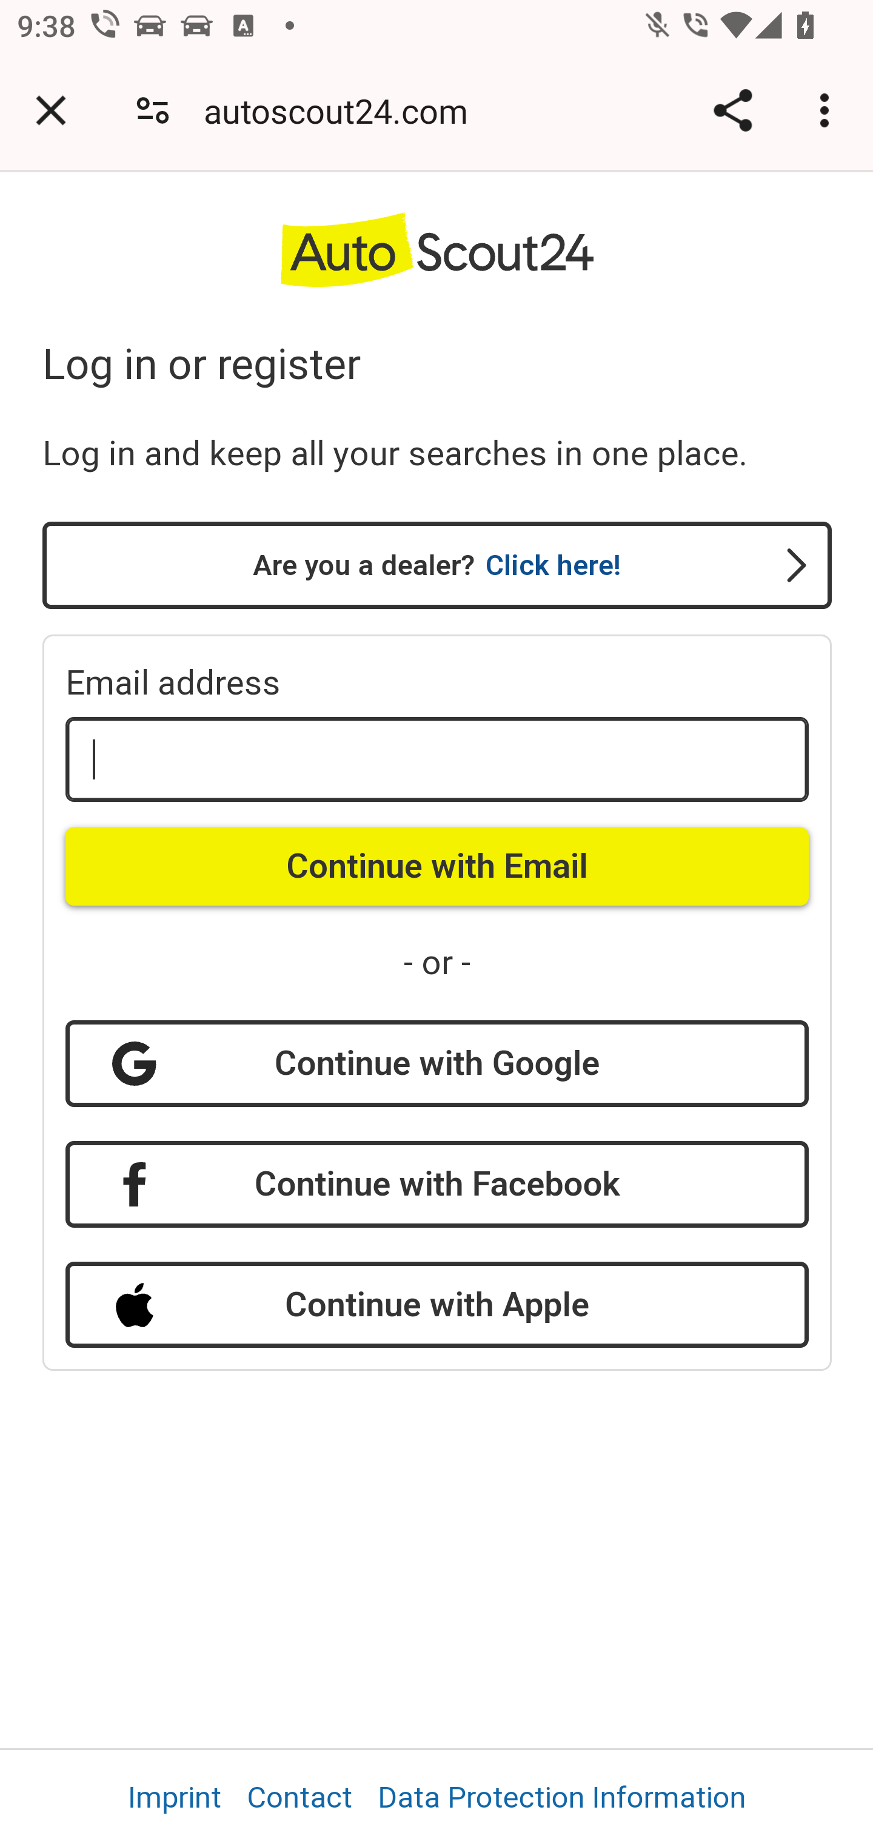  What do you see at coordinates (563, 1797) in the screenshot?
I see `Data Protection Information` at bounding box center [563, 1797].